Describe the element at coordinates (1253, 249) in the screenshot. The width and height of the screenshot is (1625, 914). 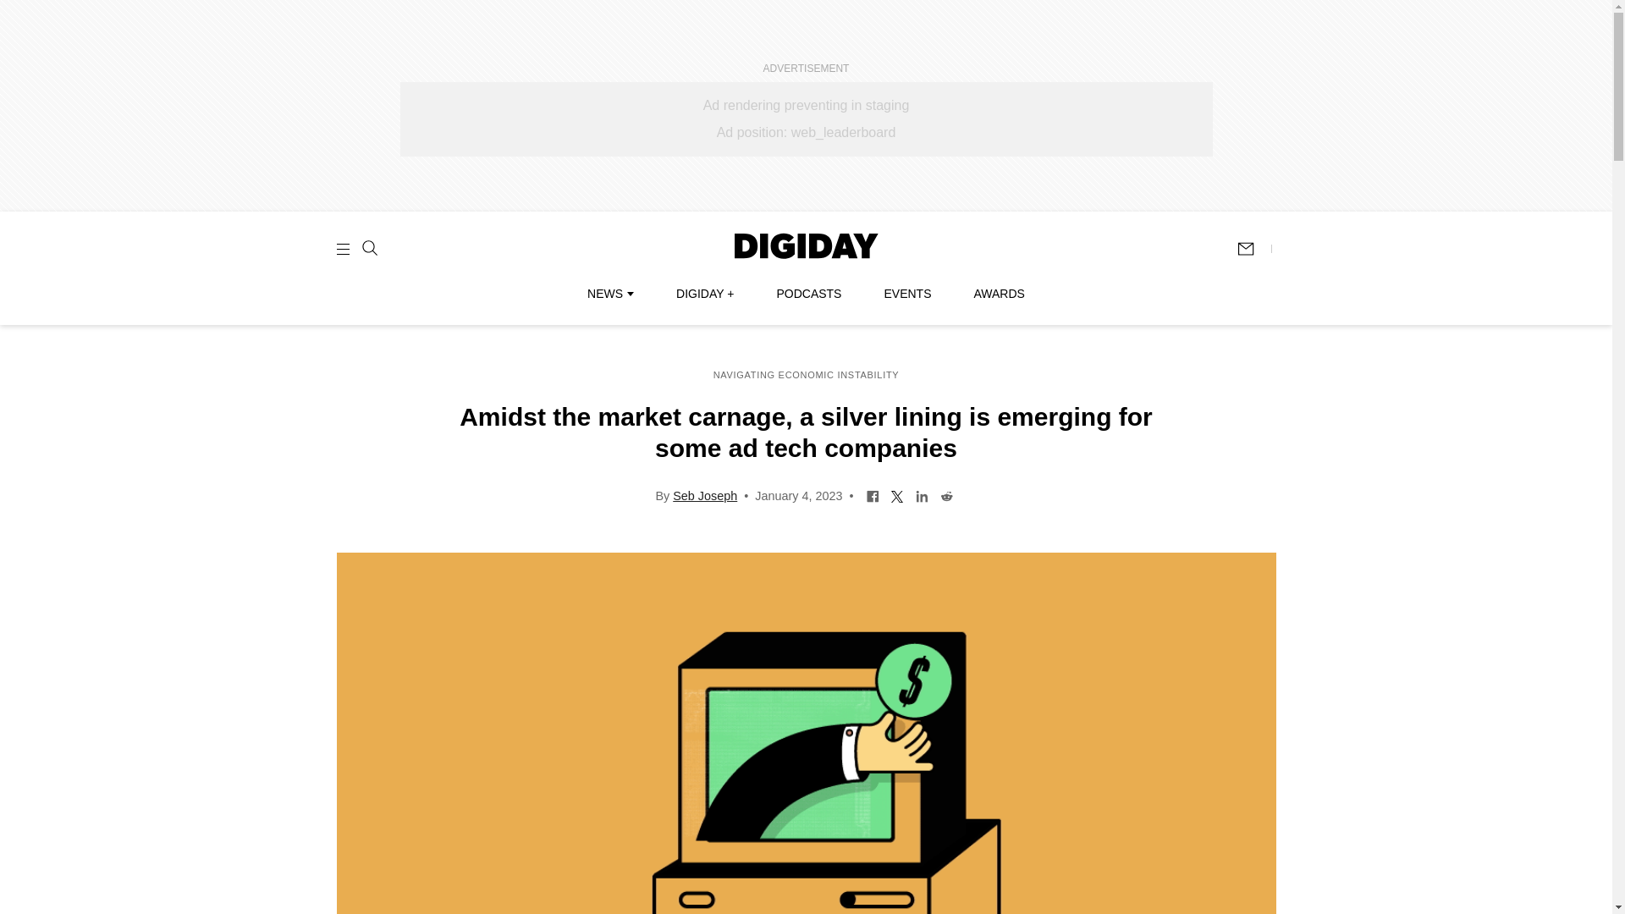
I see `Subscribe` at that location.